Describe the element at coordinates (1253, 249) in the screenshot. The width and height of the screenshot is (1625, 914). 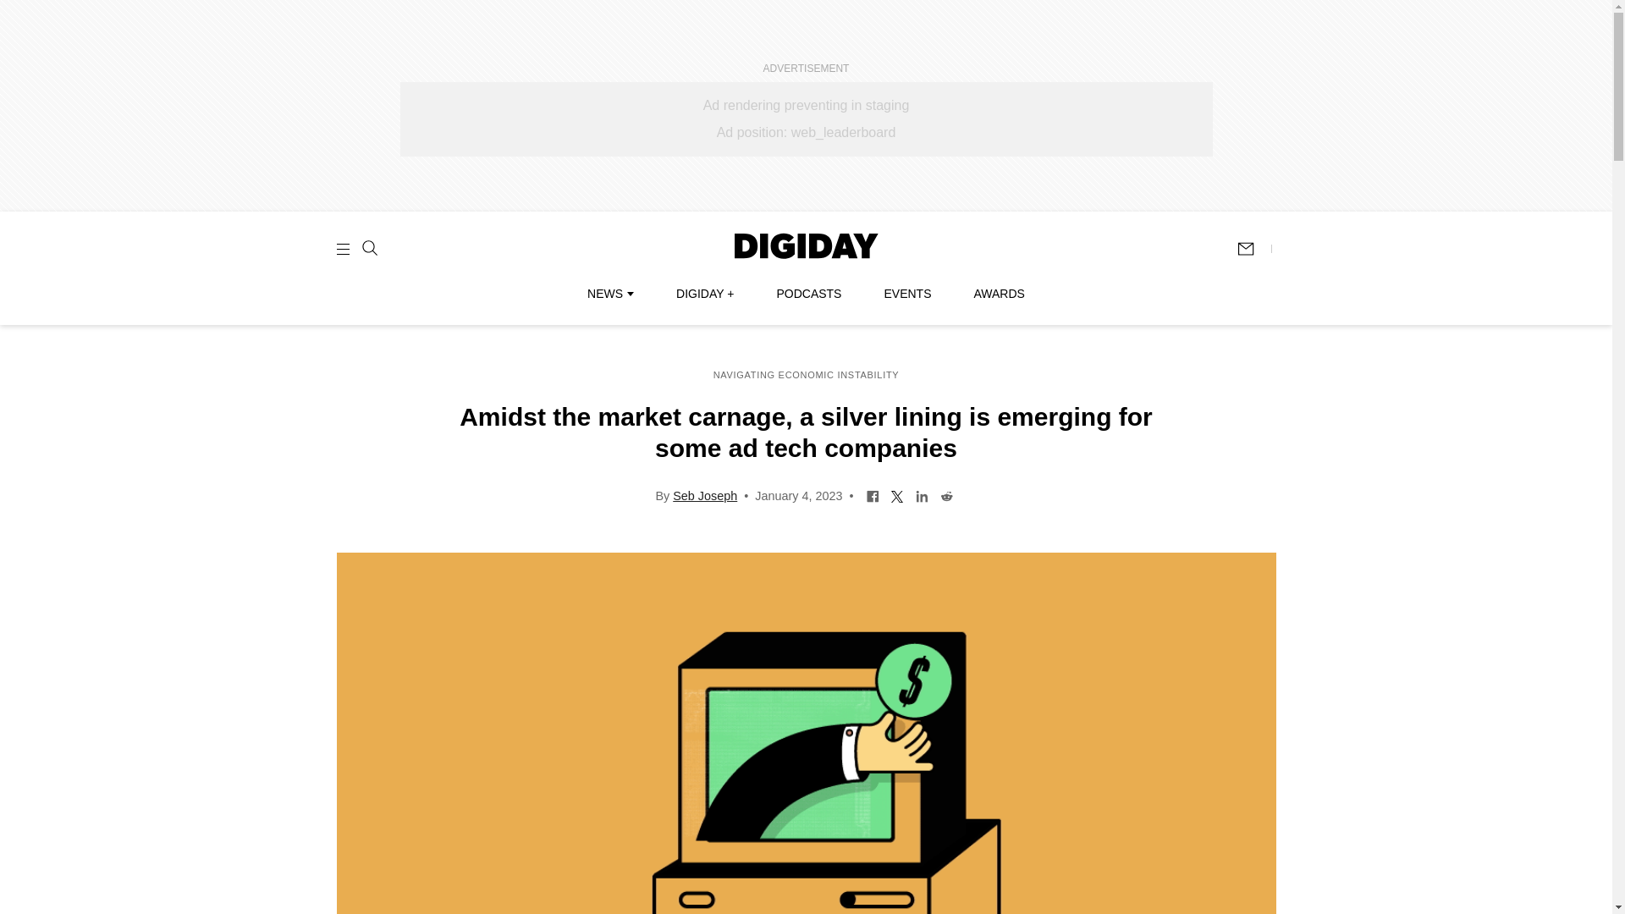
I see `Subscribe` at that location.